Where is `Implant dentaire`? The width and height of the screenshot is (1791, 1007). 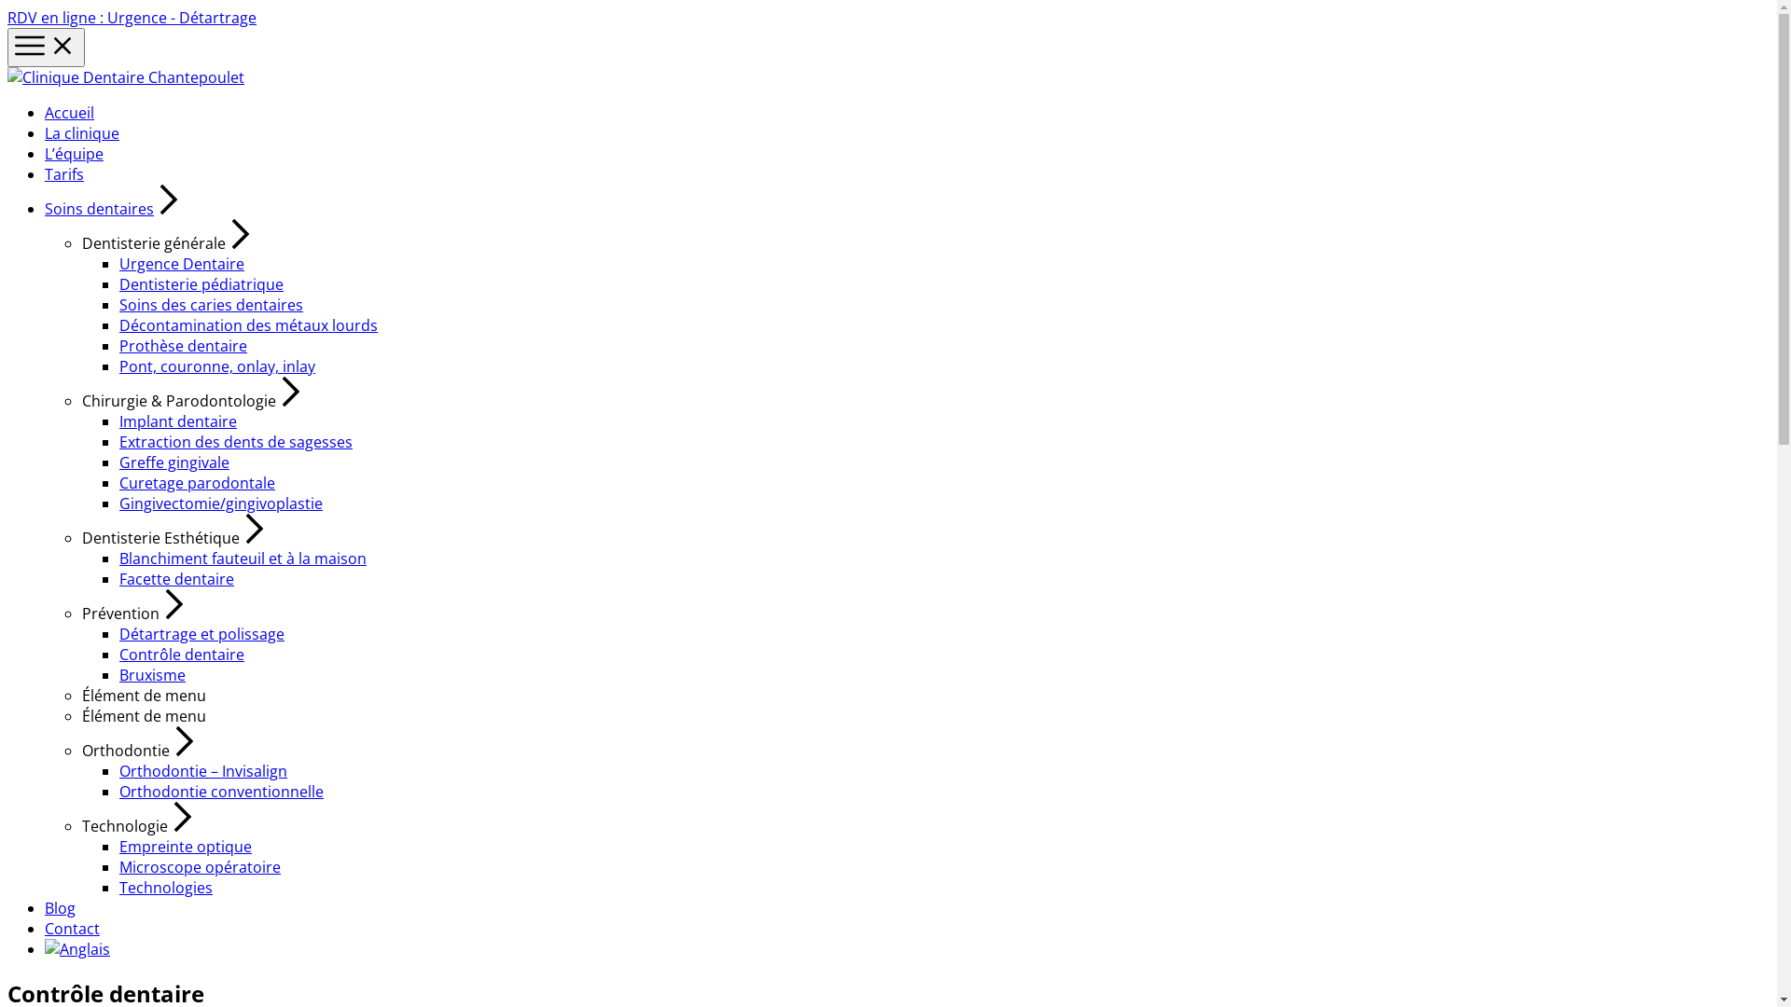
Implant dentaire is located at coordinates (178, 421).